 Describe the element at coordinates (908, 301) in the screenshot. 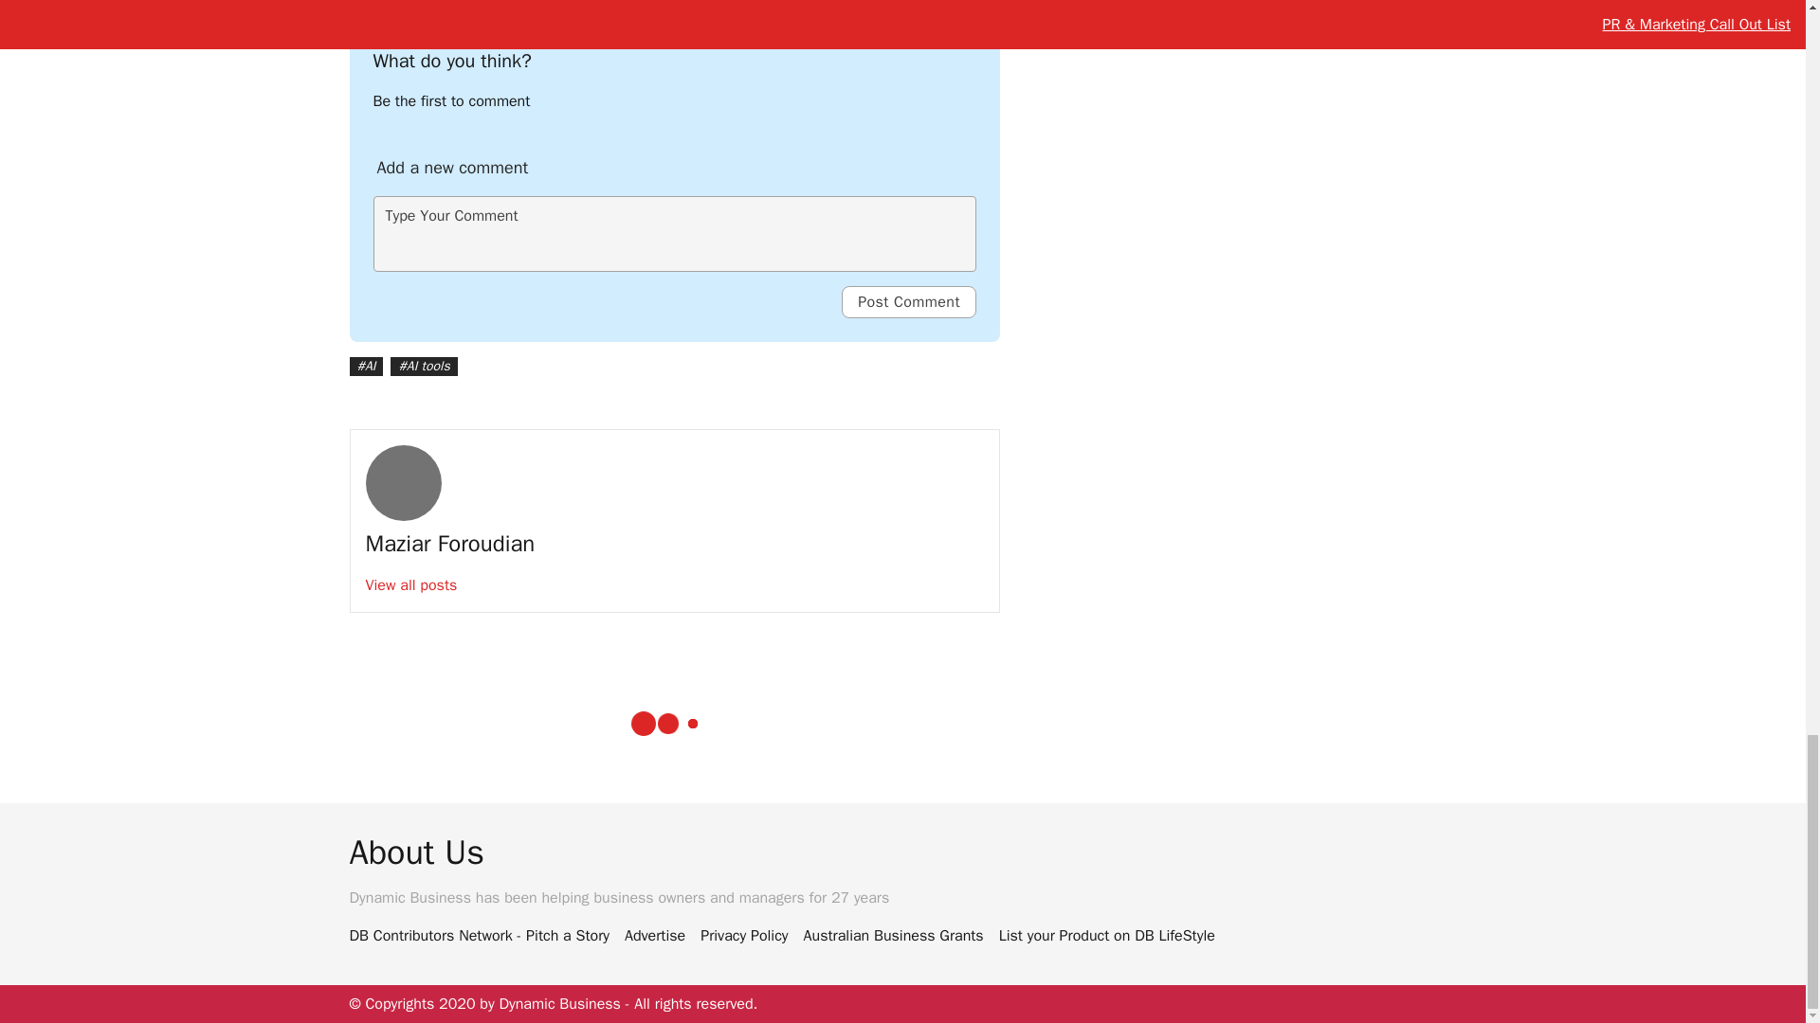

I see `Post Comment` at that location.